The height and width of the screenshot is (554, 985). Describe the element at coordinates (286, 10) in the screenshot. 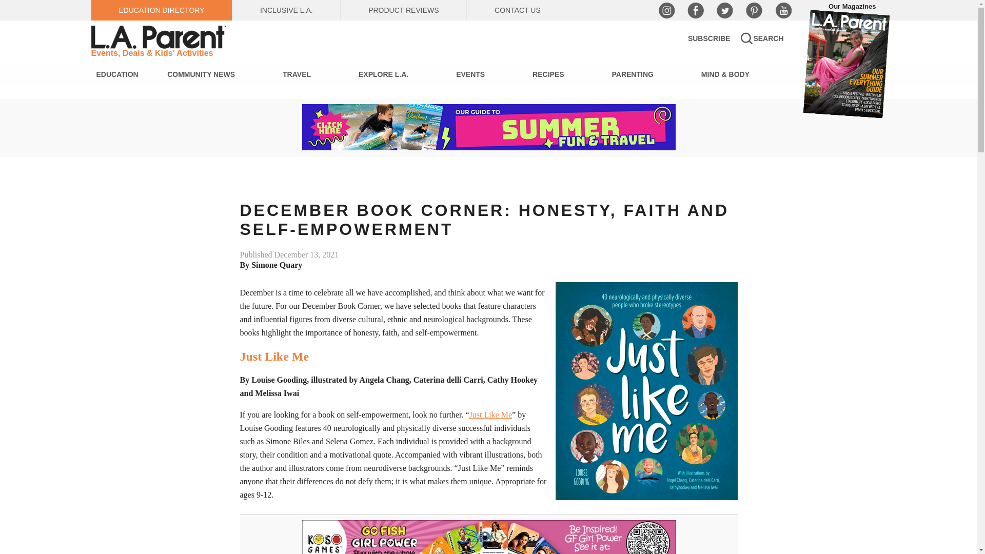

I see `INCLUSIVE L.A.` at that location.